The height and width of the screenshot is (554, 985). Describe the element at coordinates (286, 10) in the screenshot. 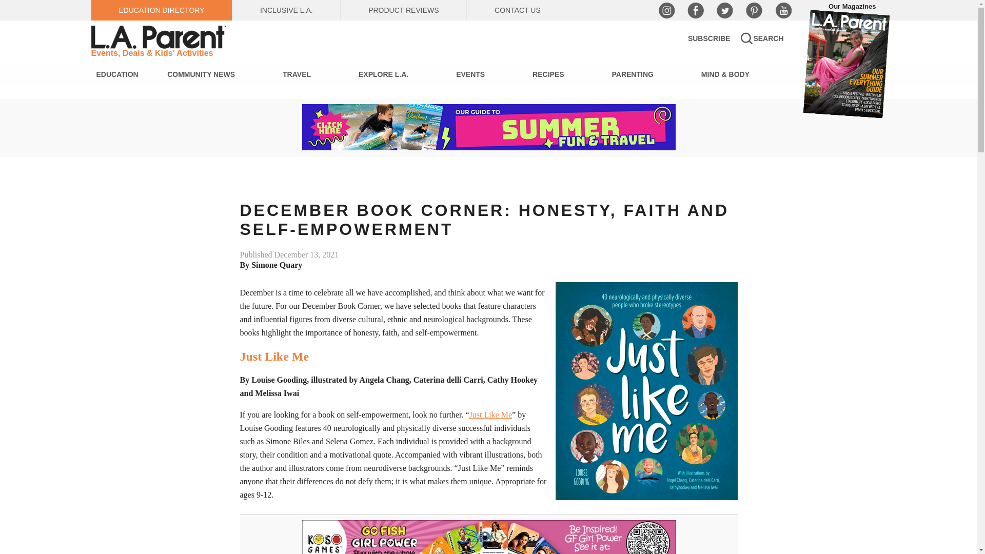

I see `INCLUSIVE L.A.` at that location.